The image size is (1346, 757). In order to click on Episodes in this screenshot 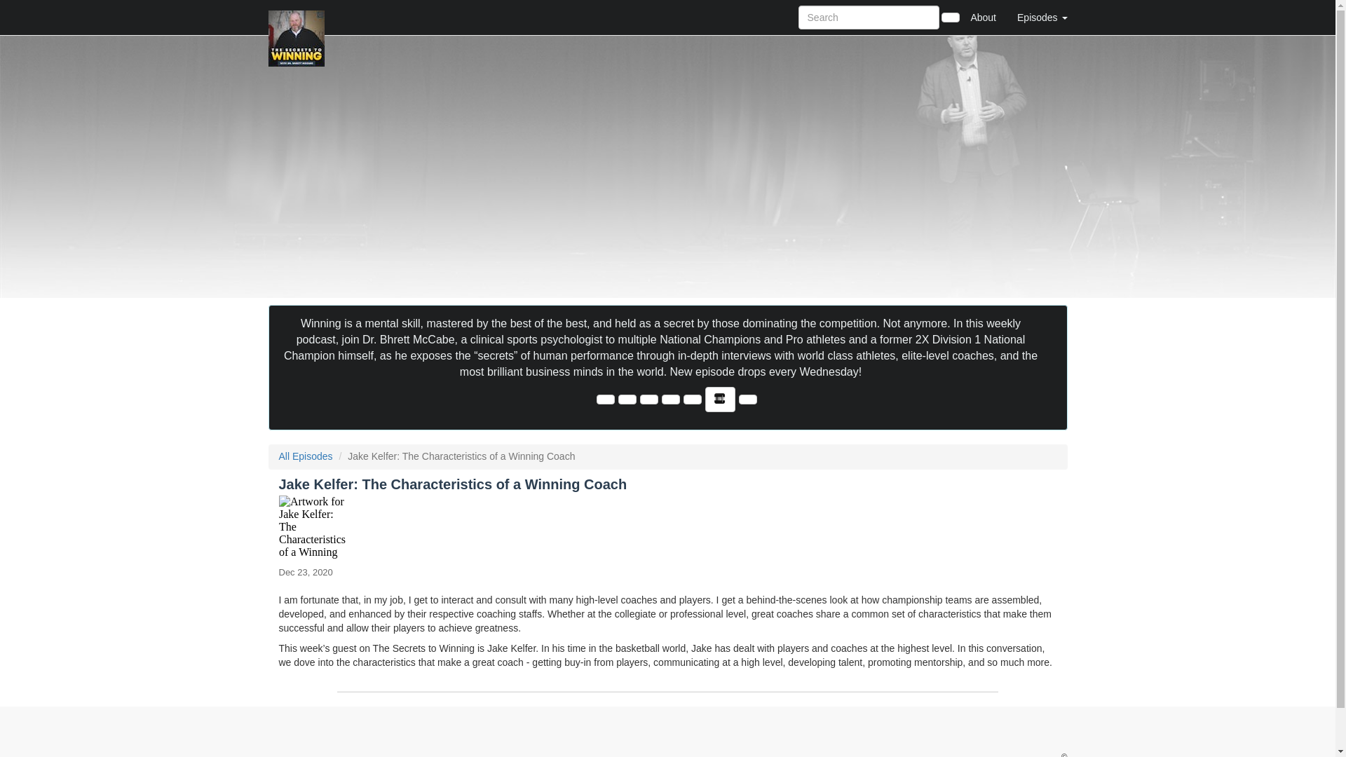, I will do `click(1042, 17)`.